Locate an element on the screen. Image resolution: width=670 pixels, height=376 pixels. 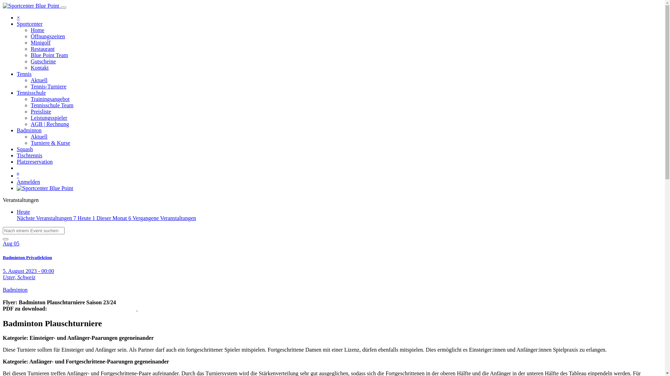
Anmelden is located at coordinates (29, 182).